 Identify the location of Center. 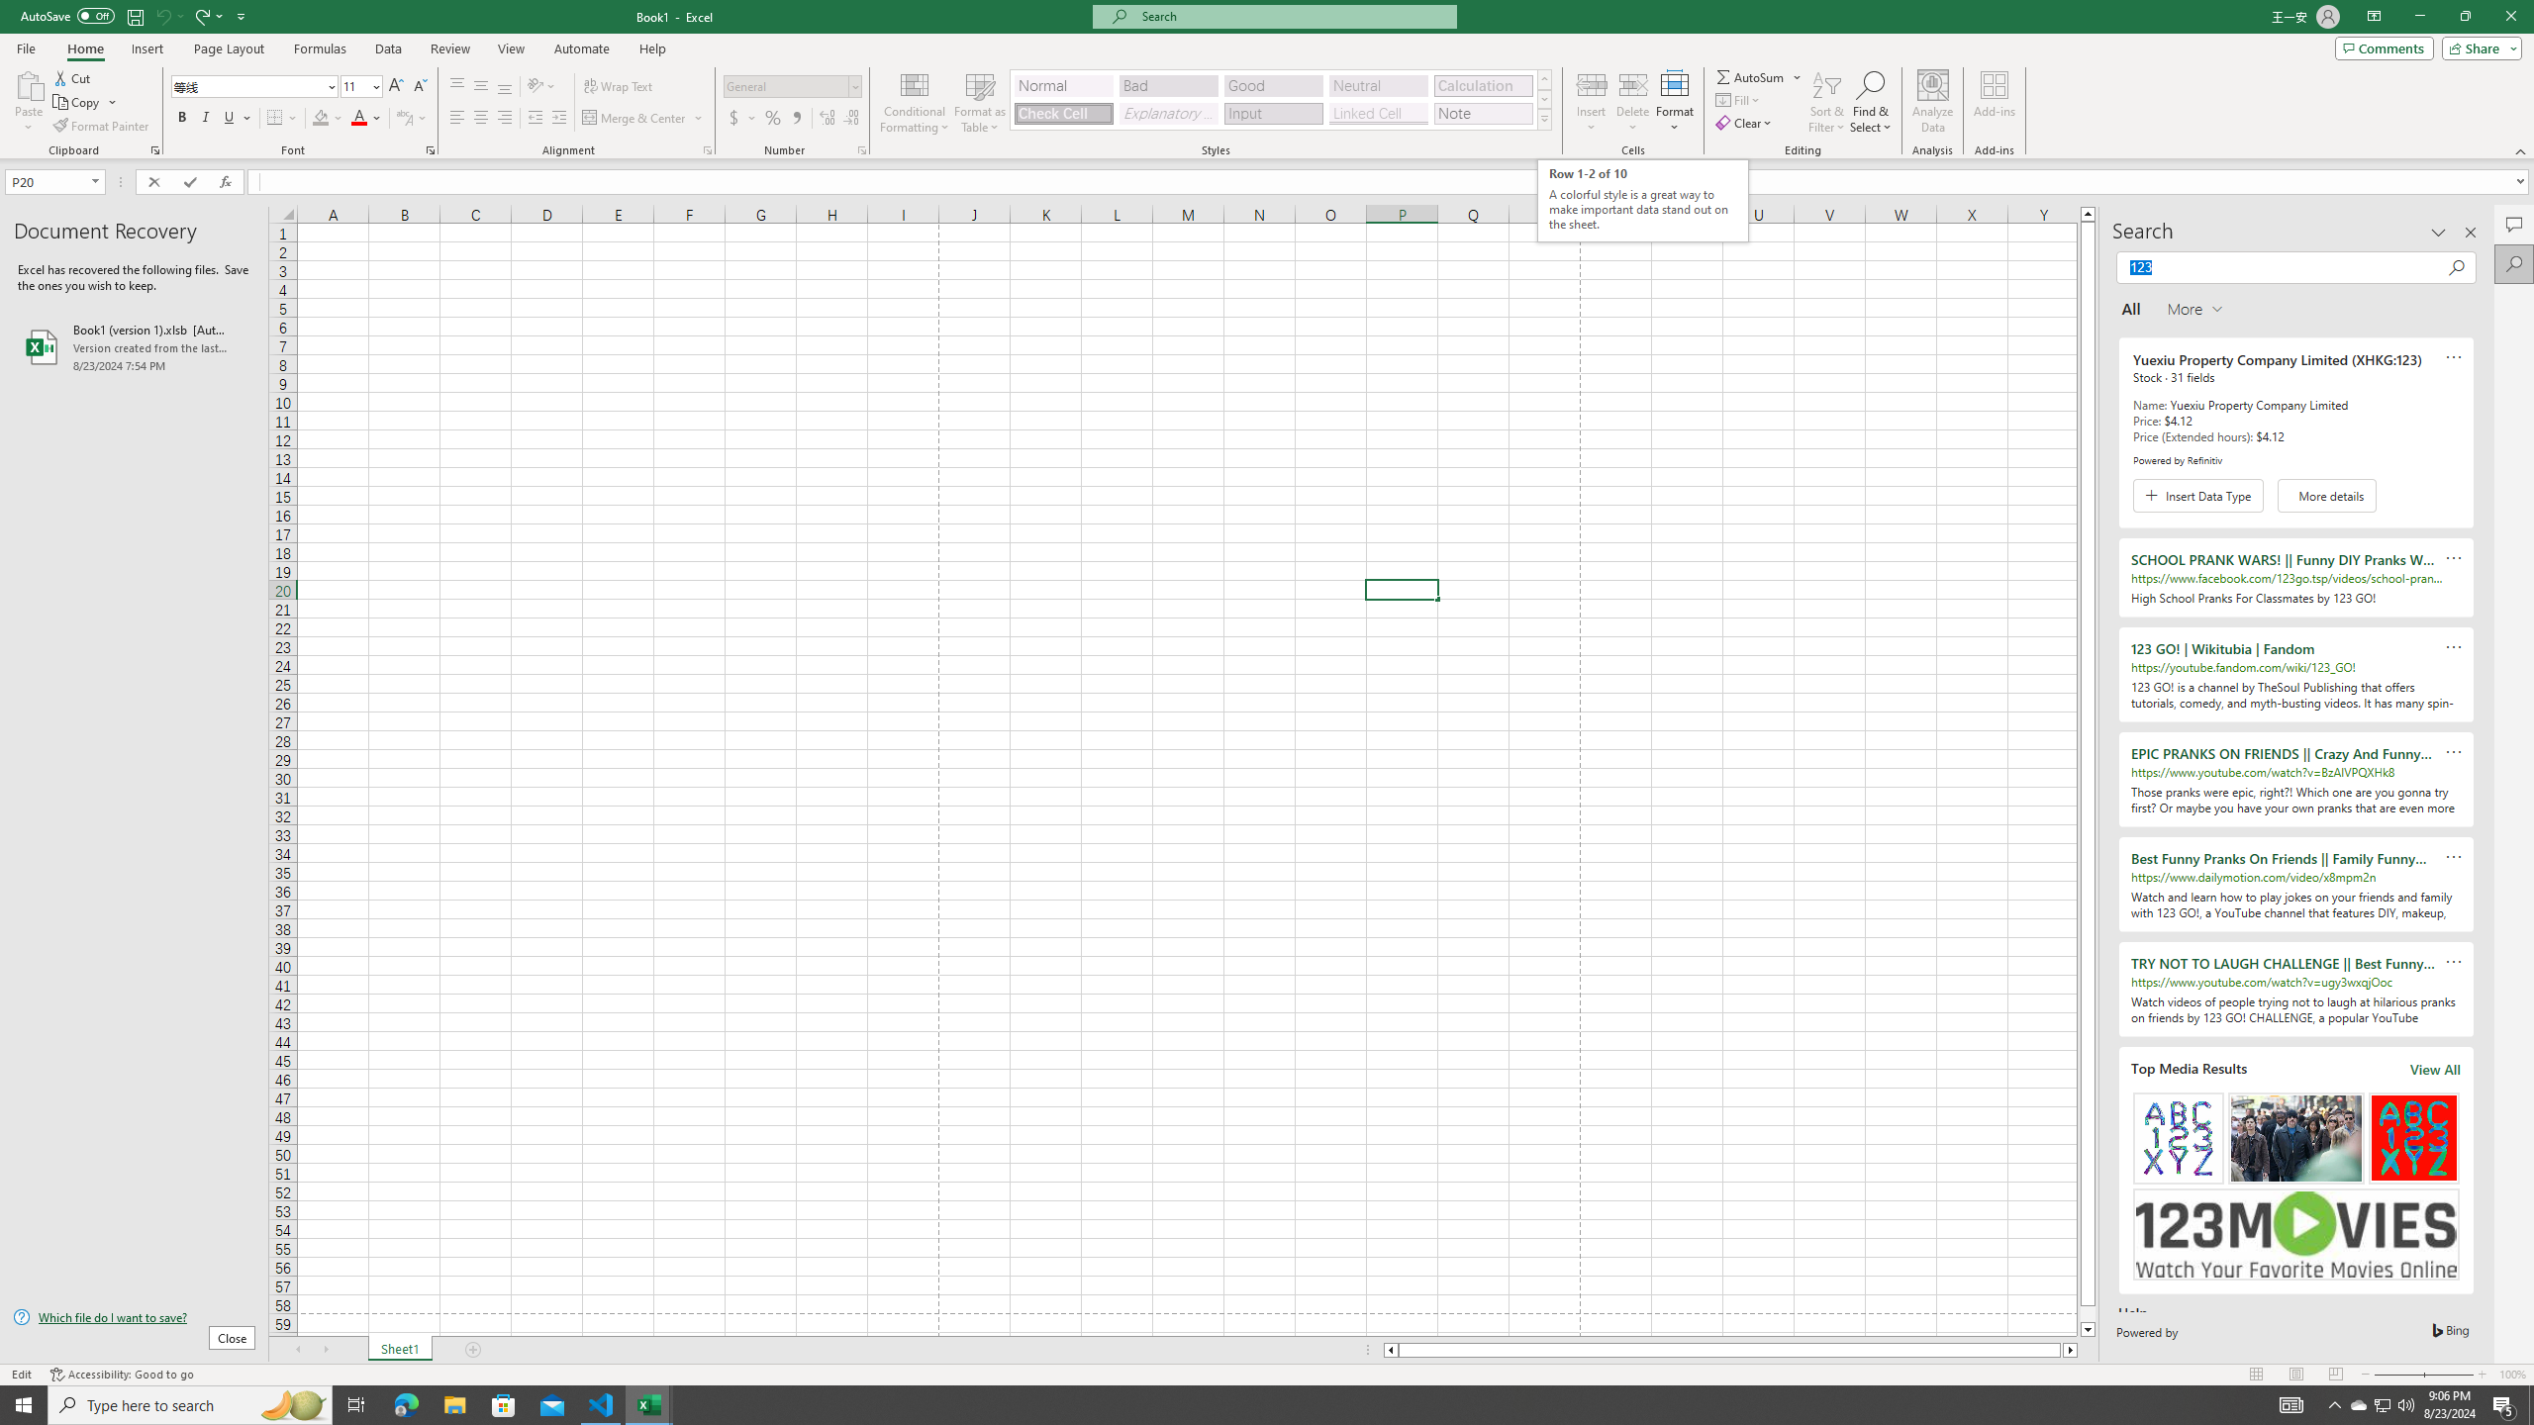
(481, 119).